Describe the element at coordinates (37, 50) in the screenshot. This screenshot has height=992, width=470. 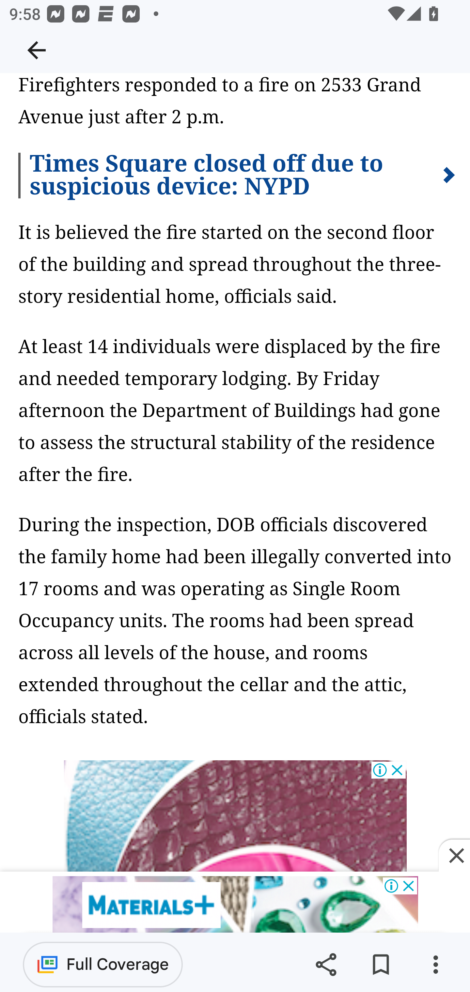
I see `Navigate up` at that location.